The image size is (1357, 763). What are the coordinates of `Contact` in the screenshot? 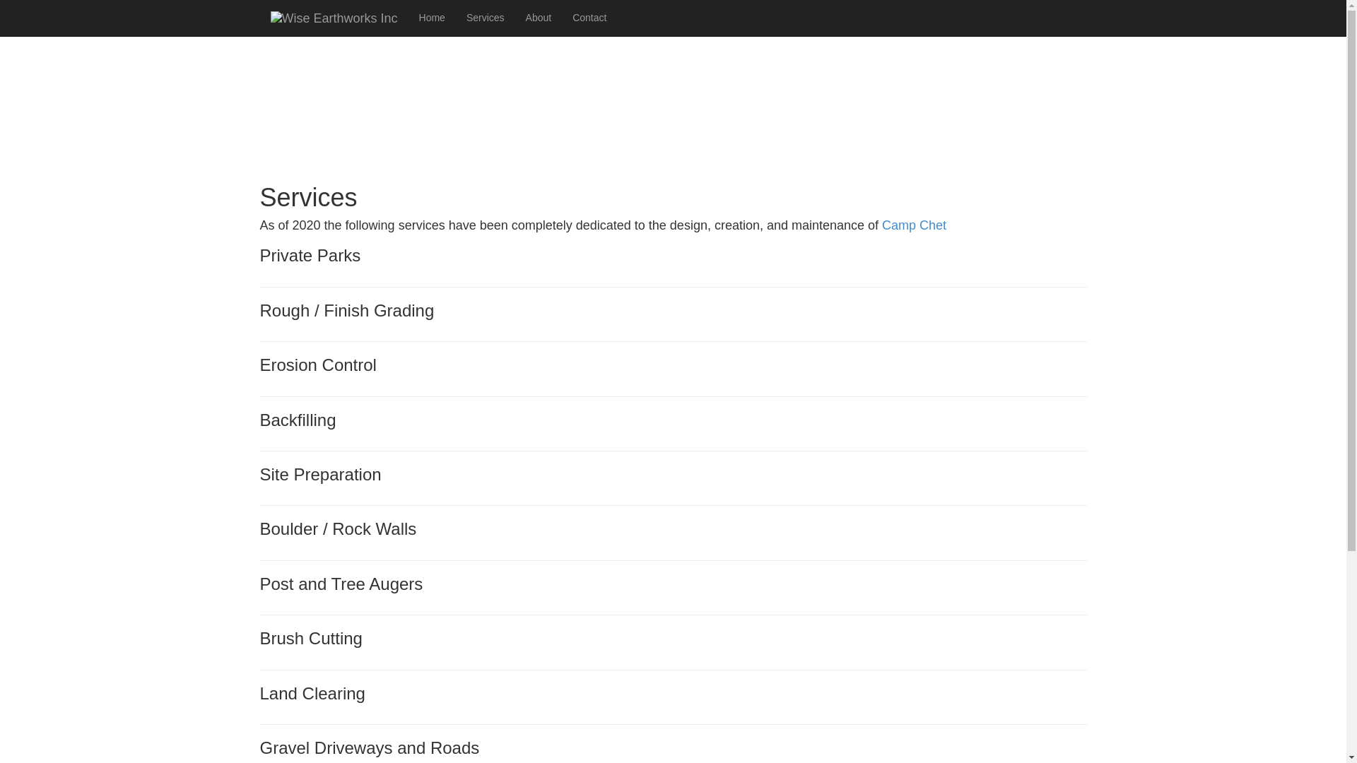 It's located at (589, 17).